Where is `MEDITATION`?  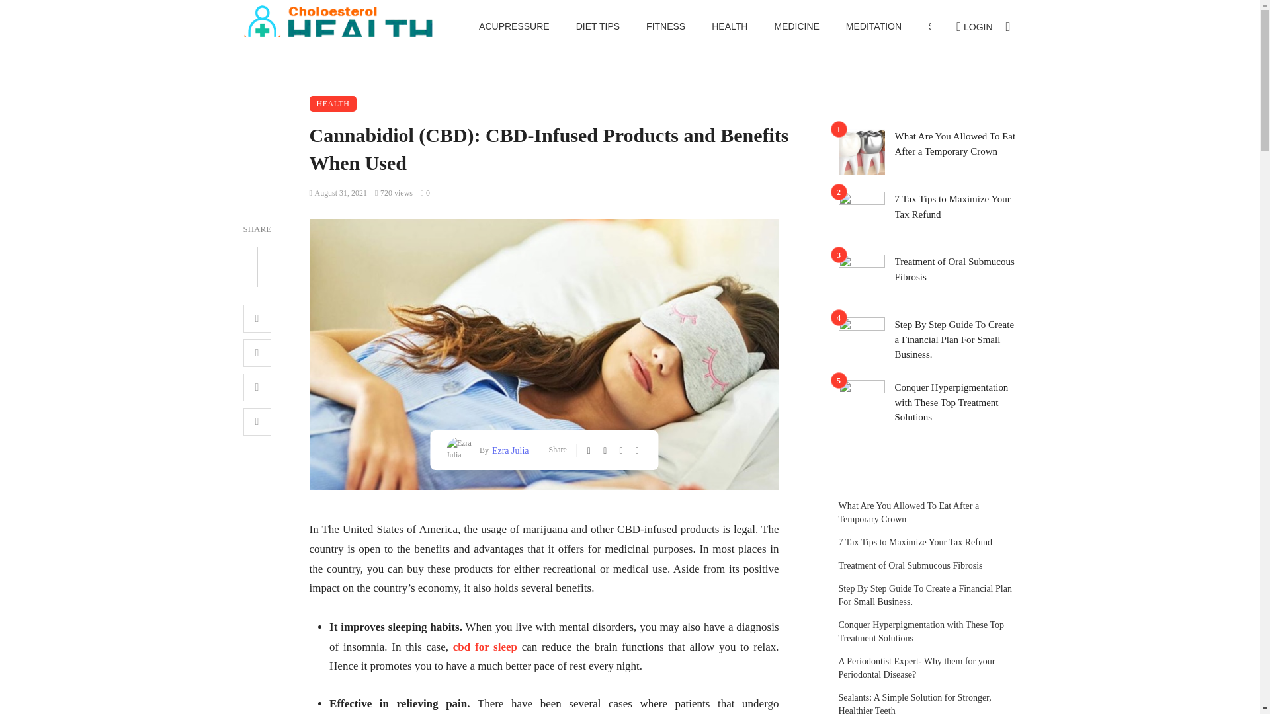 MEDITATION is located at coordinates (873, 26).